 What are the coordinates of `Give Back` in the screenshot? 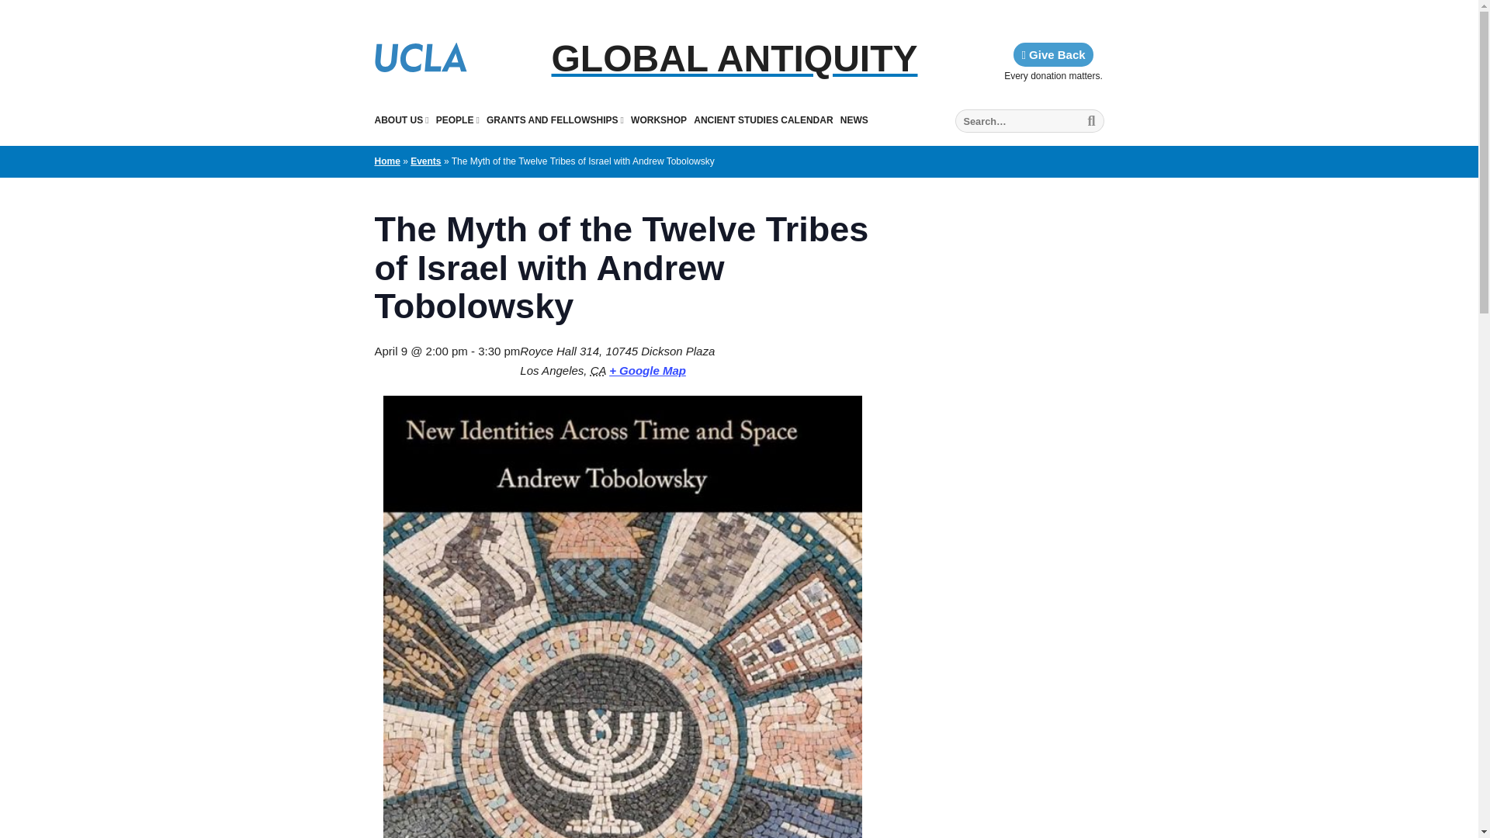 It's located at (1052, 54).